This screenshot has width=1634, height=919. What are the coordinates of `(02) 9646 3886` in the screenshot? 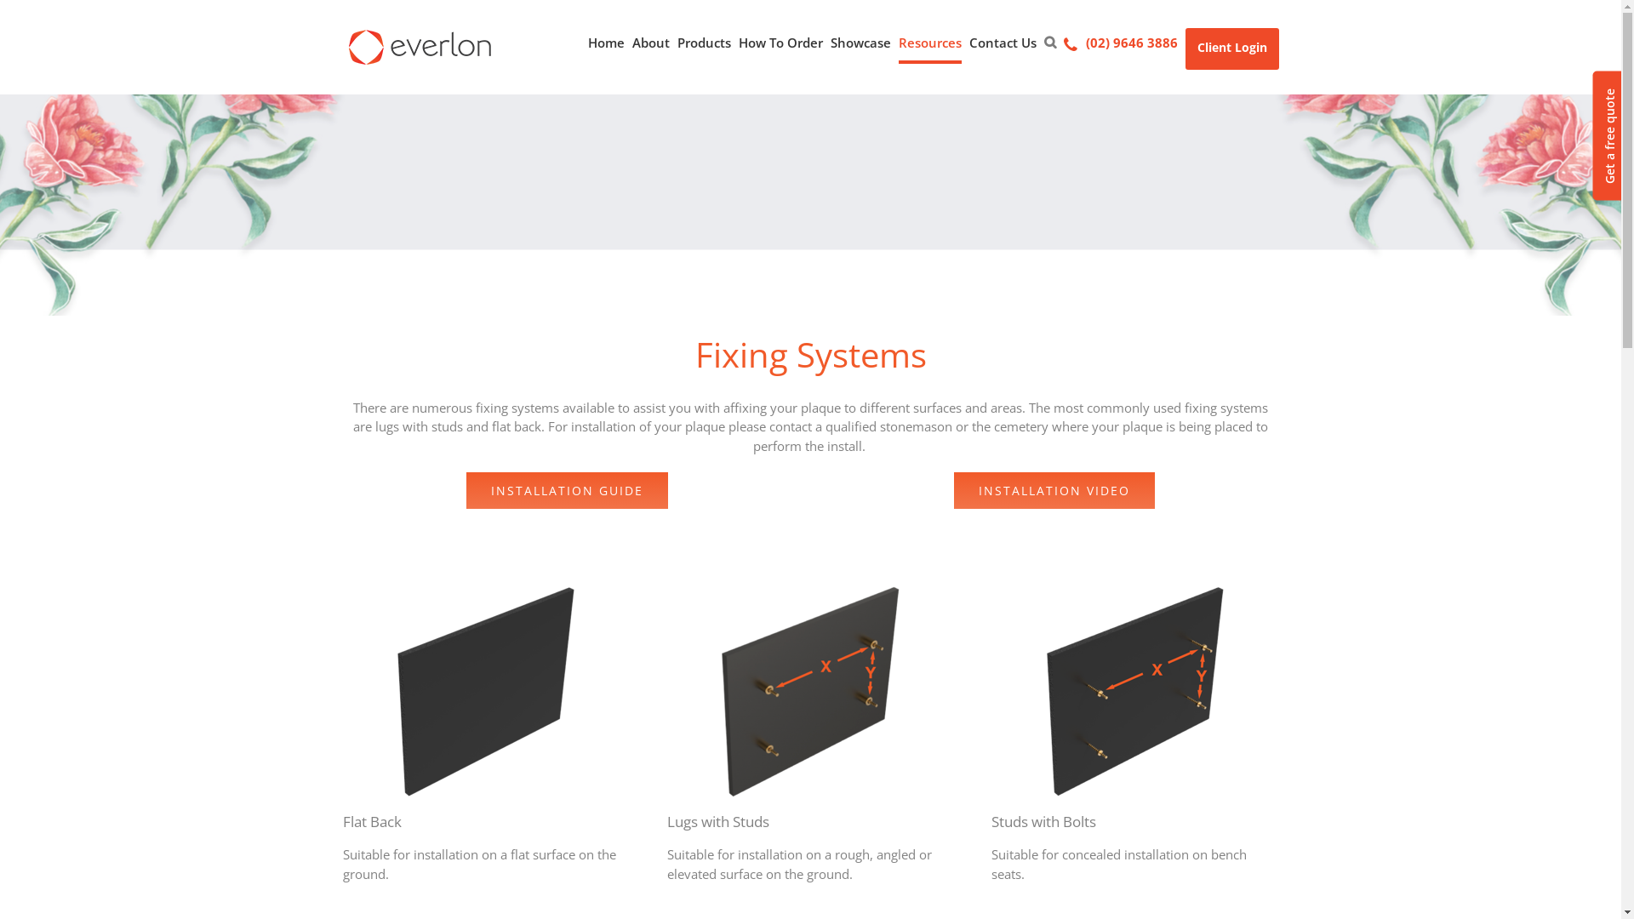 It's located at (1121, 44).